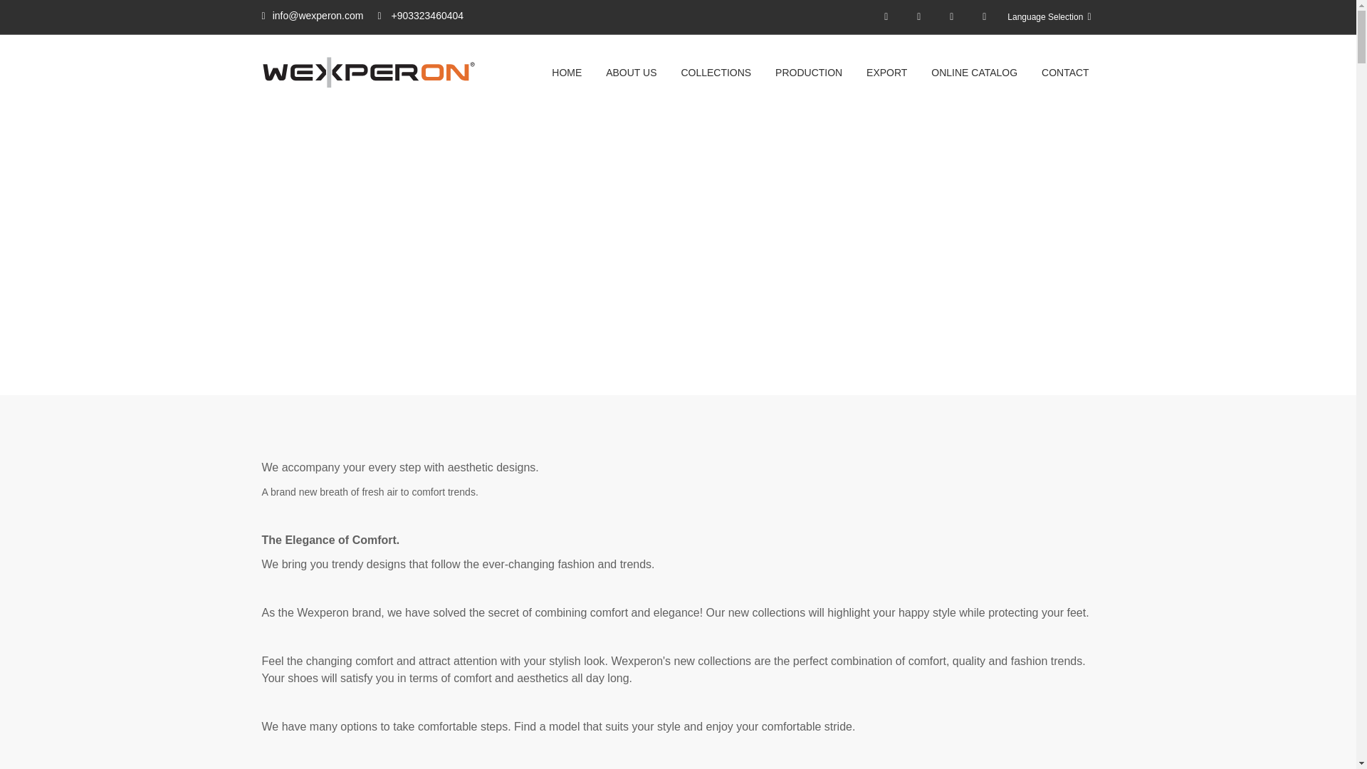 This screenshot has width=1367, height=769. Describe the element at coordinates (968, 256) in the screenshot. I see `HOME` at that location.